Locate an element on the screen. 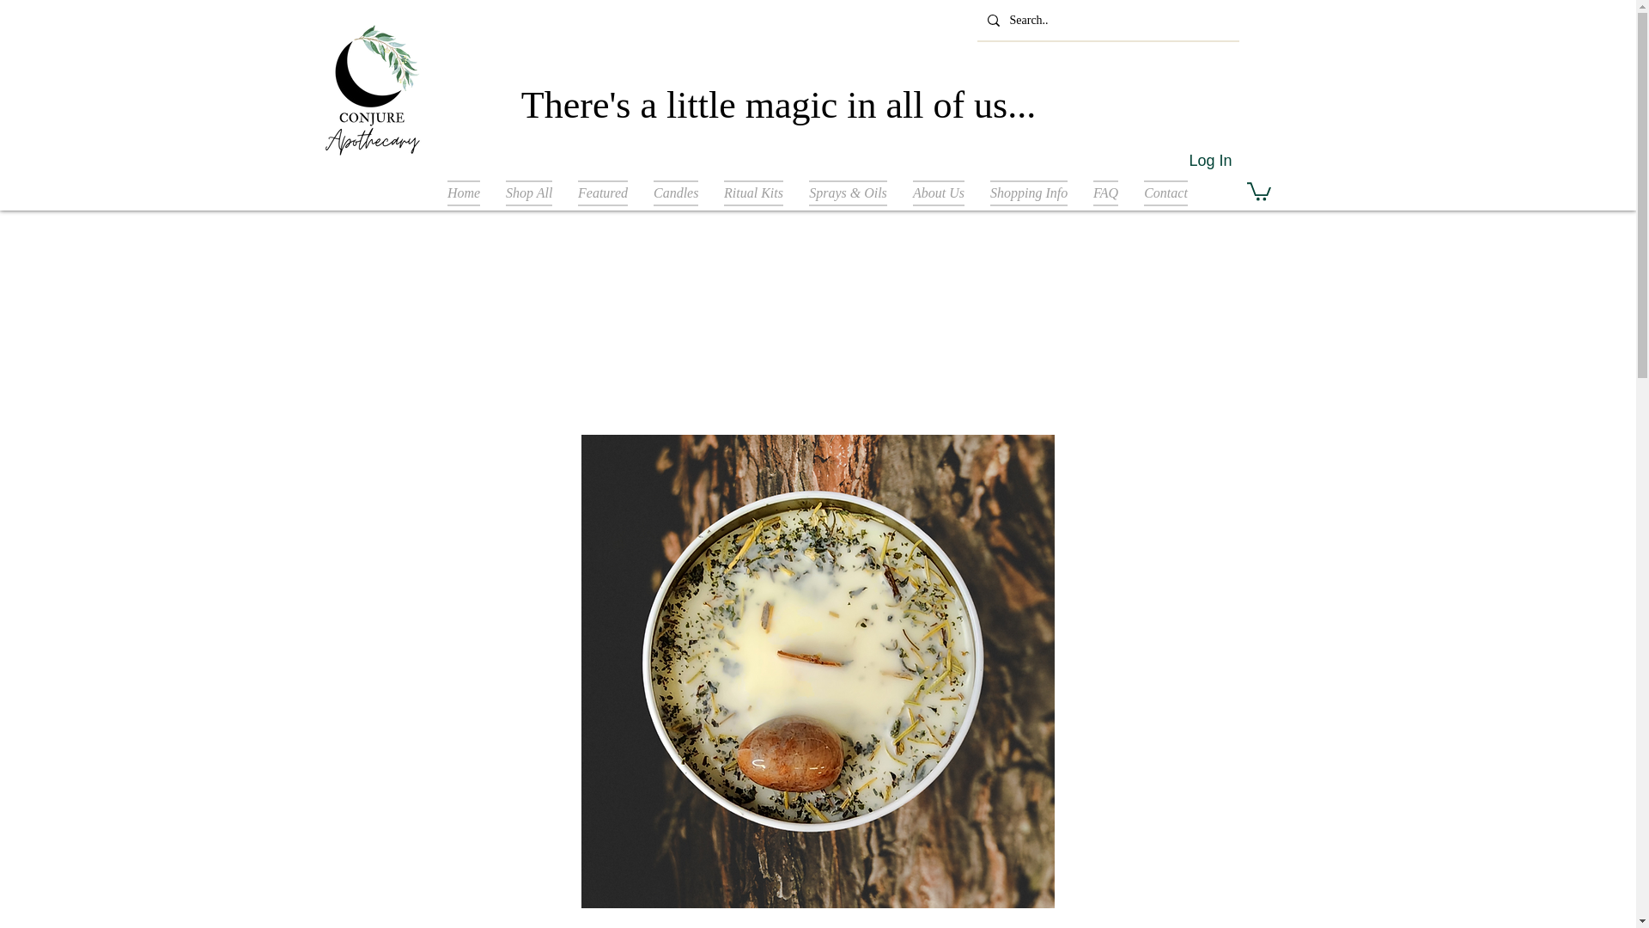 The height and width of the screenshot is (928, 1649). Log In is located at coordinates (1209, 162).